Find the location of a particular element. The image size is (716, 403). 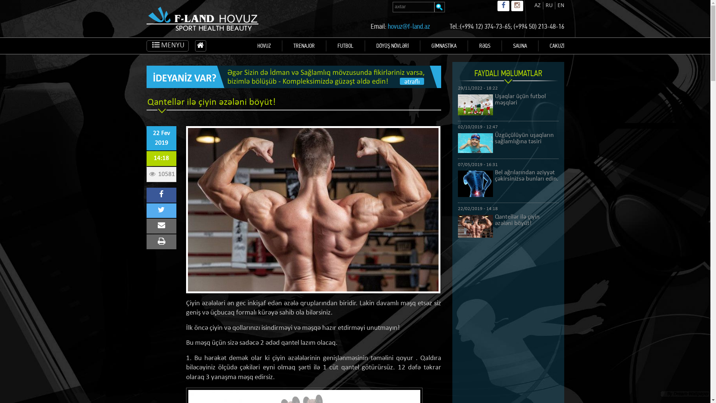

F-LAND is located at coordinates (202, 25).